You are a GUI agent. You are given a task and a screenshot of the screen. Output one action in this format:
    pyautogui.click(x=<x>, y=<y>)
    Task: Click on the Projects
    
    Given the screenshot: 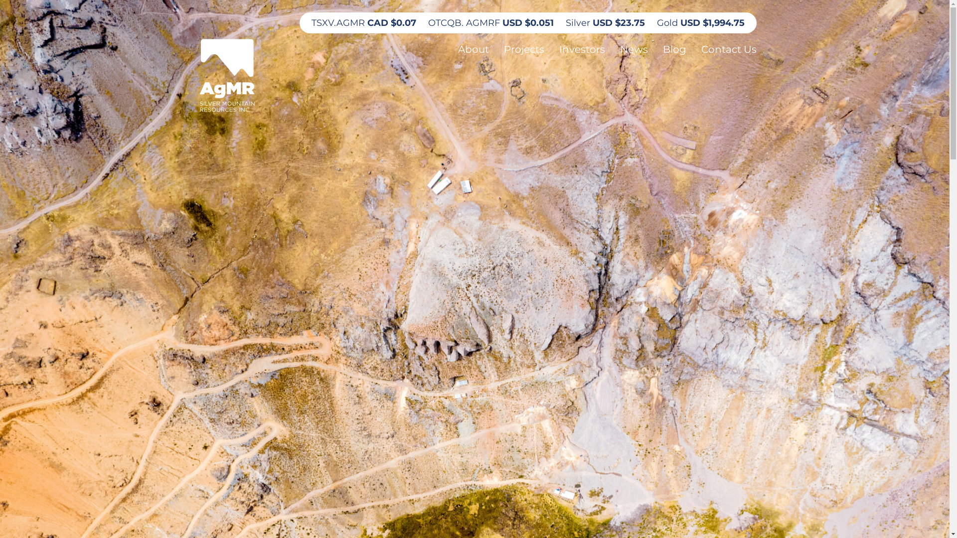 What is the action you would take?
    pyautogui.click(x=523, y=49)
    